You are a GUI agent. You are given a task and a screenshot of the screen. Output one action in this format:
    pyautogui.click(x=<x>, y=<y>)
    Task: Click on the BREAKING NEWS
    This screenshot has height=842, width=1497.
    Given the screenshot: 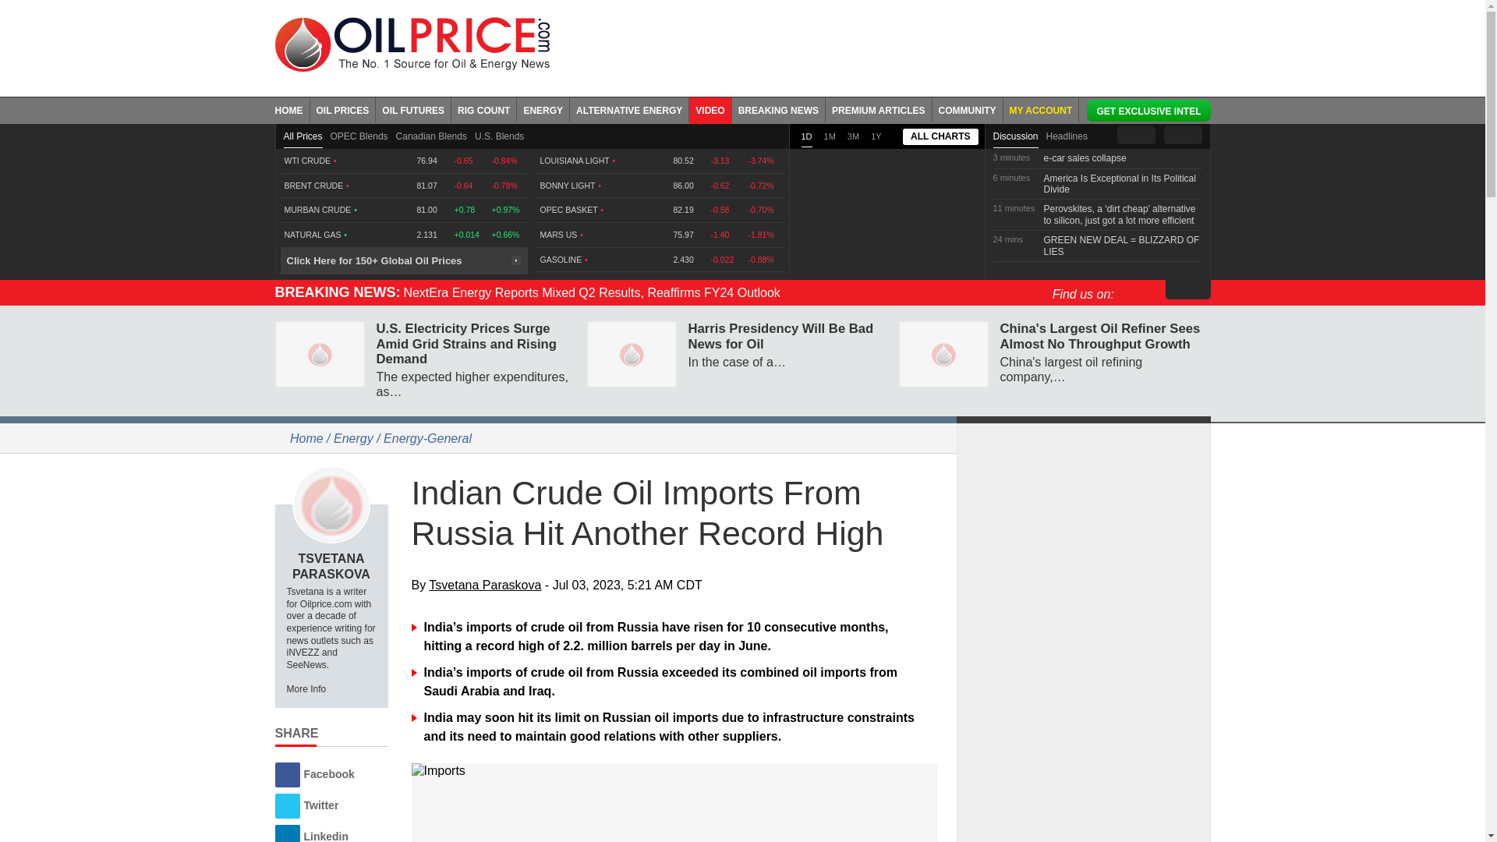 What is the action you would take?
    pyautogui.click(x=778, y=109)
    